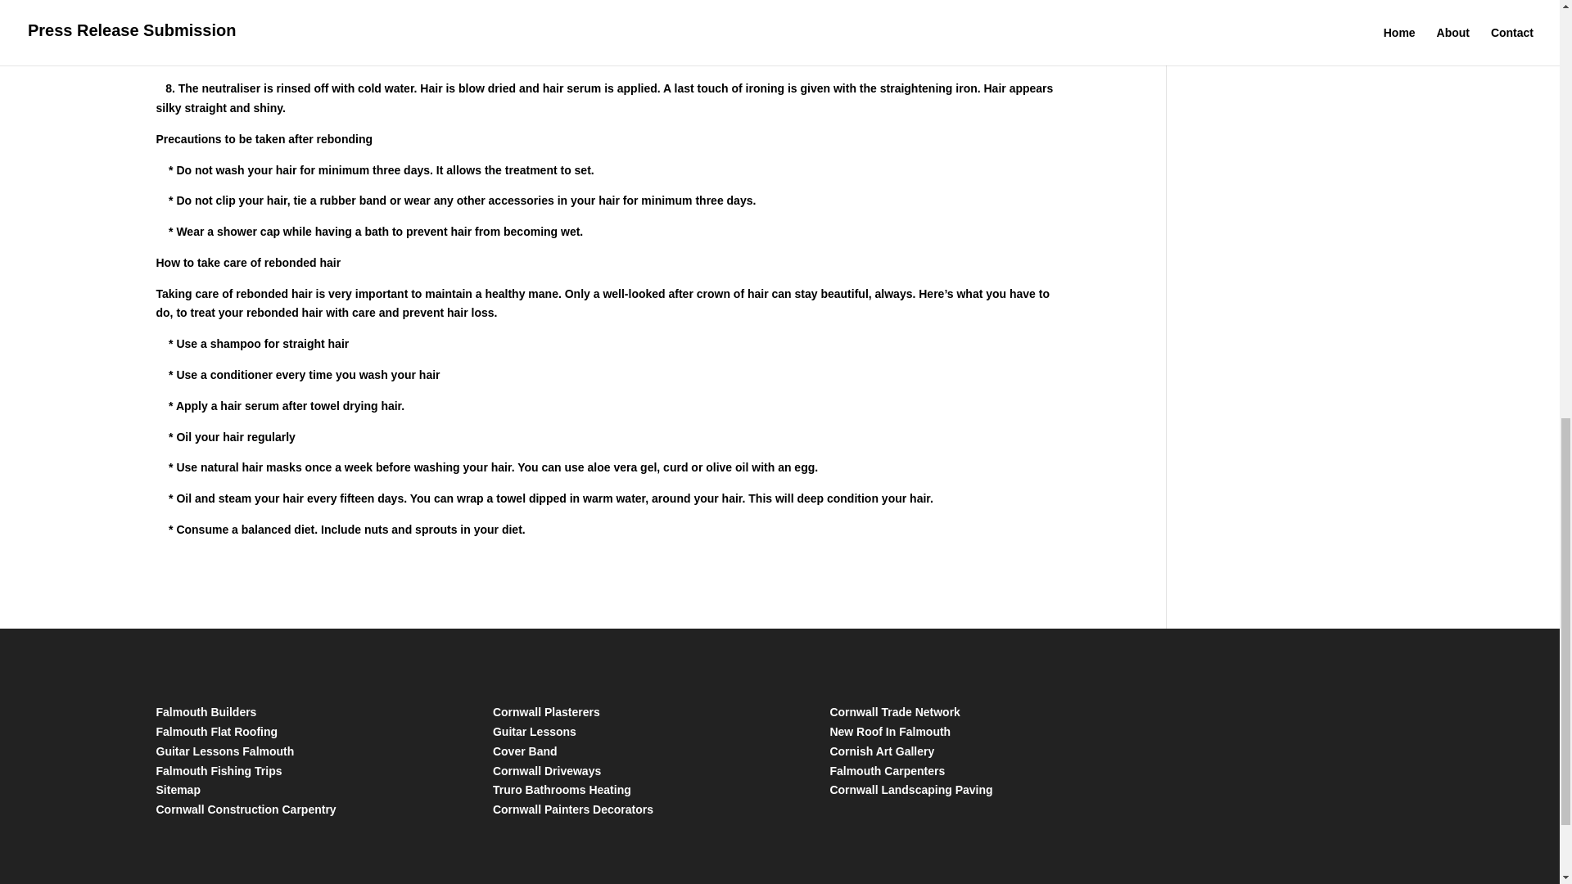  What do you see at coordinates (218, 771) in the screenshot?
I see `Falmouth Fishing Trips` at bounding box center [218, 771].